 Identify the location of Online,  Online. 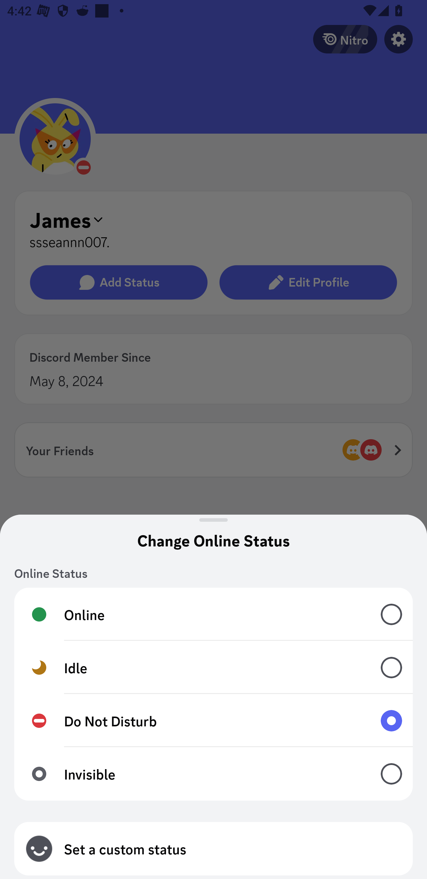
(213, 614).